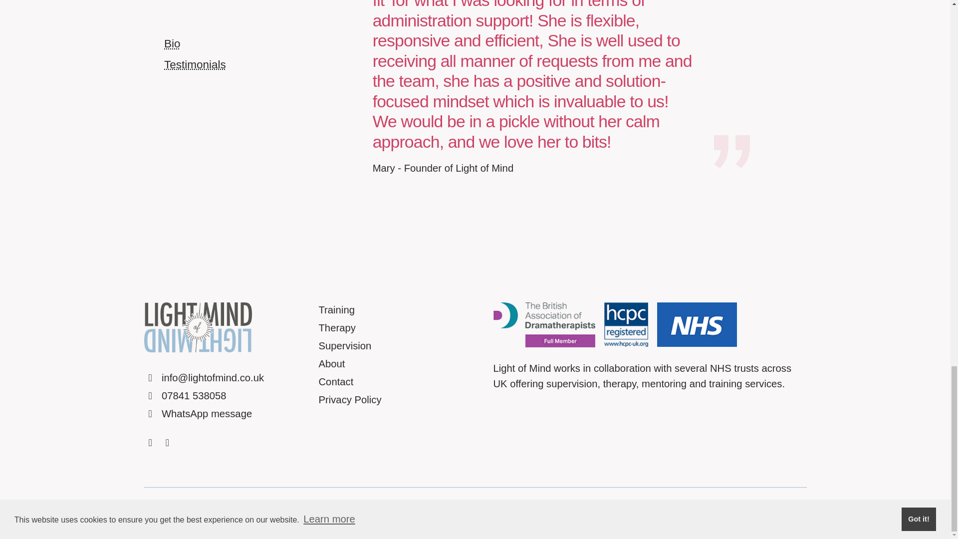  What do you see at coordinates (349, 399) in the screenshot?
I see `Privacy Policy` at bounding box center [349, 399].